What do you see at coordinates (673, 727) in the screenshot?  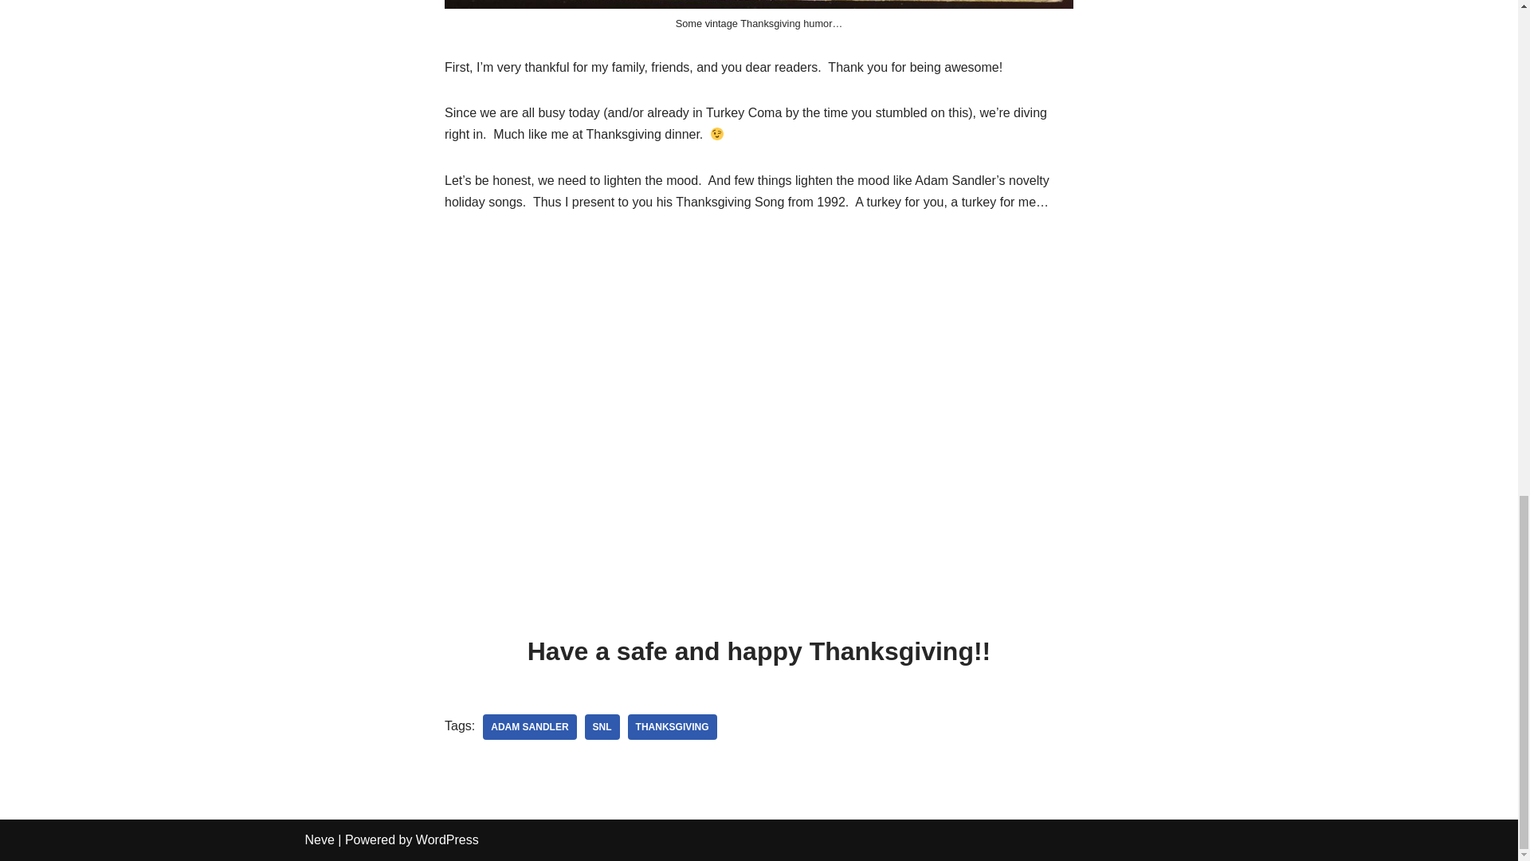 I see `THANKSGIVING` at bounding box center [673, 727].